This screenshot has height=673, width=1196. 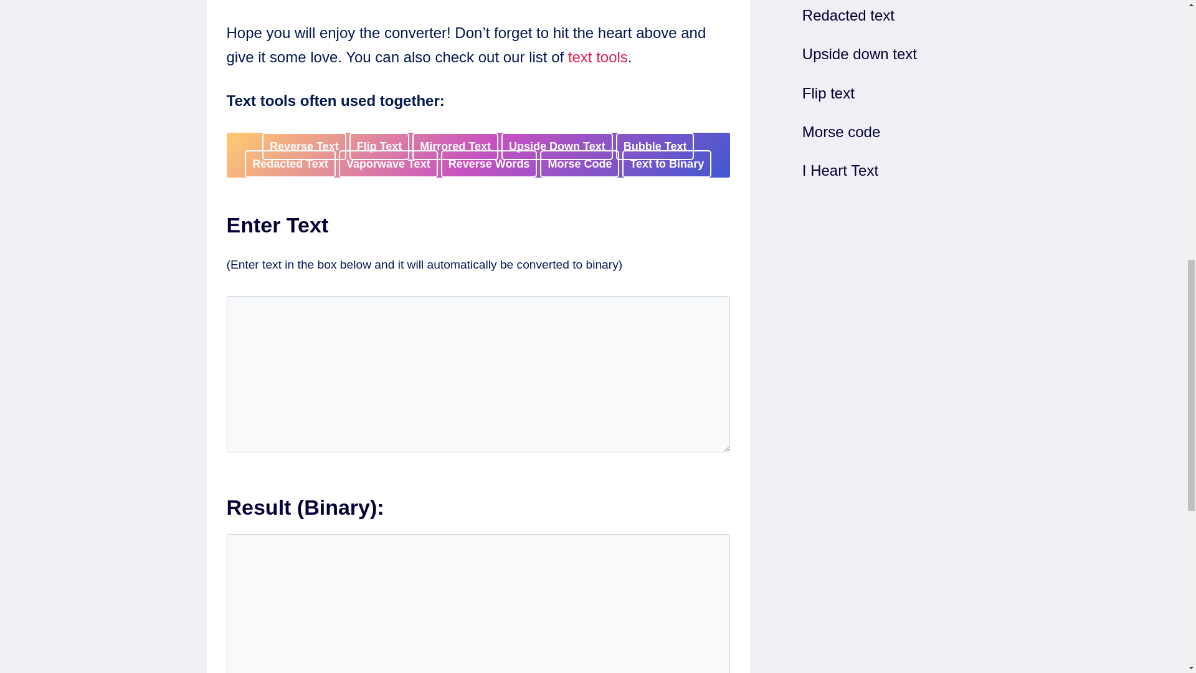 I want to click on Reverse Words, so click(x=489, y=163).